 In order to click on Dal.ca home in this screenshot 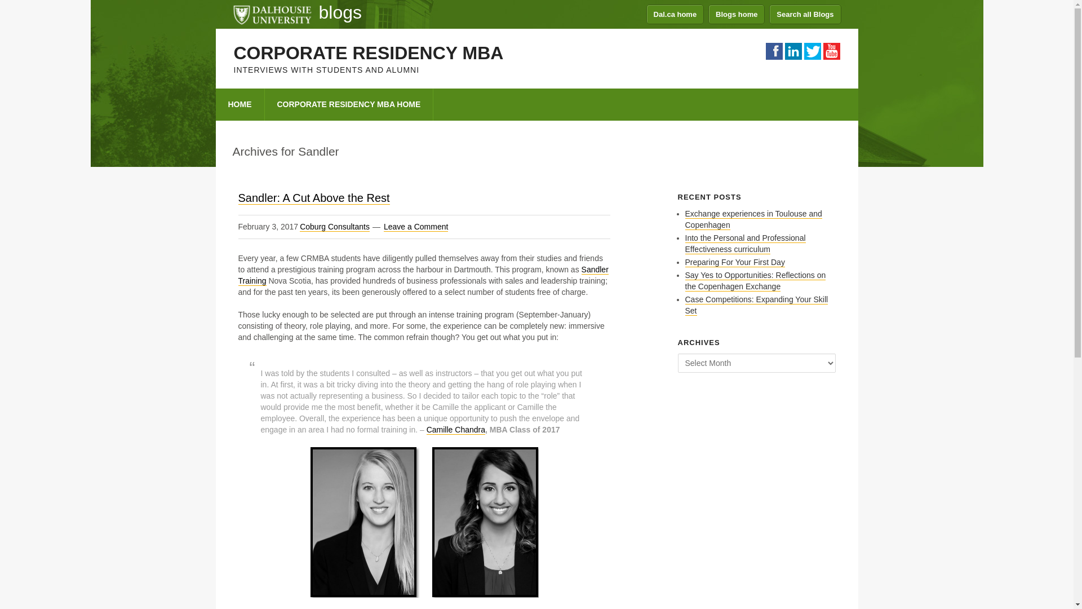, I will do `click(675, 14)`.